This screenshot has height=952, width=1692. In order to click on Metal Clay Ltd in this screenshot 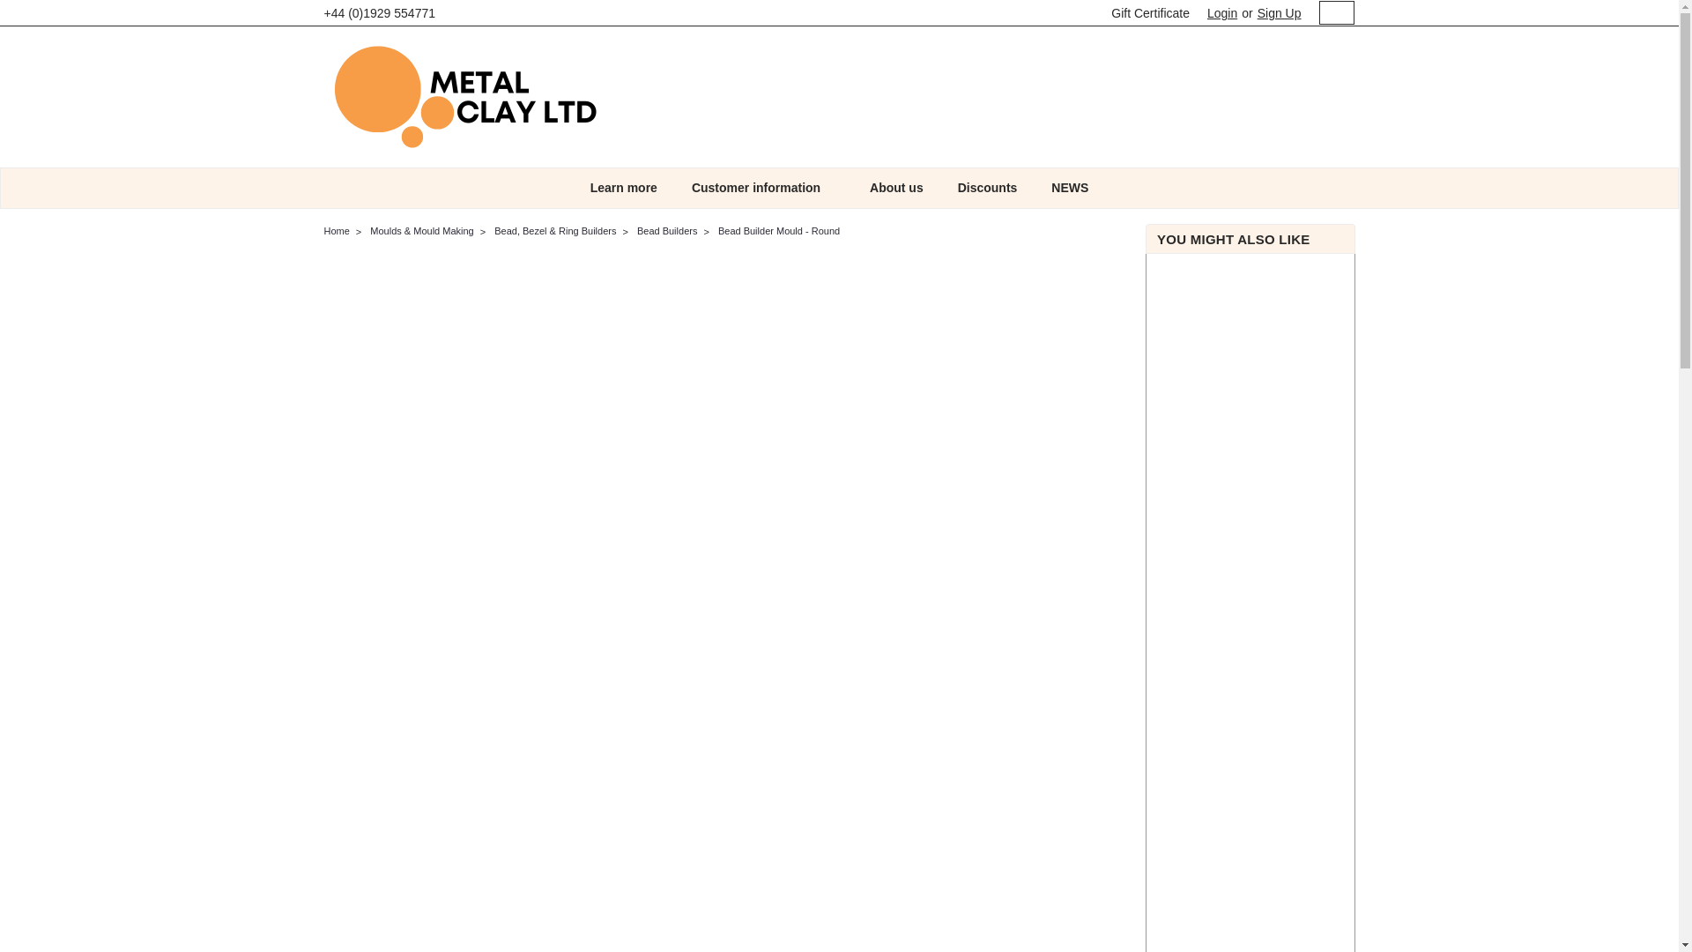, I will do `click(465, 97)`.